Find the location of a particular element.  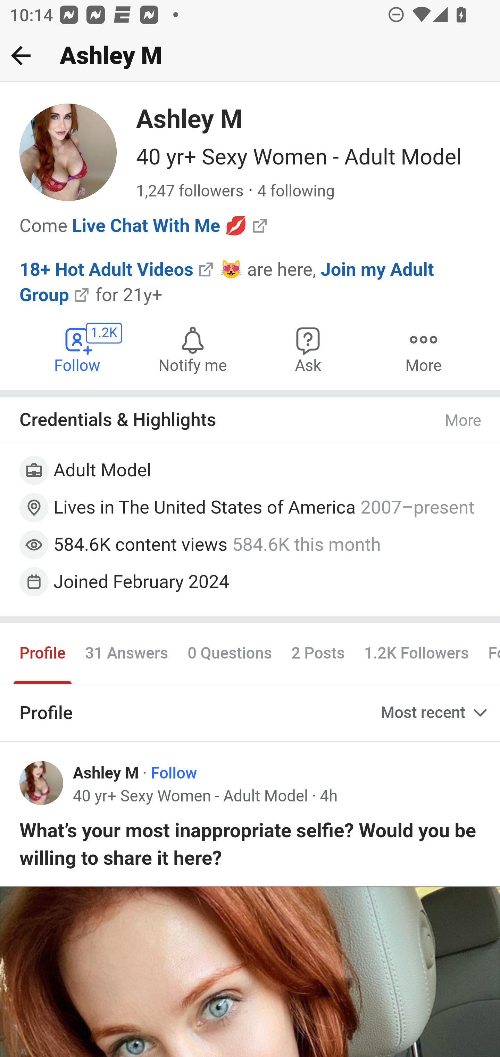

Profile photo for Ashley M is located at coordinates (42, 782).